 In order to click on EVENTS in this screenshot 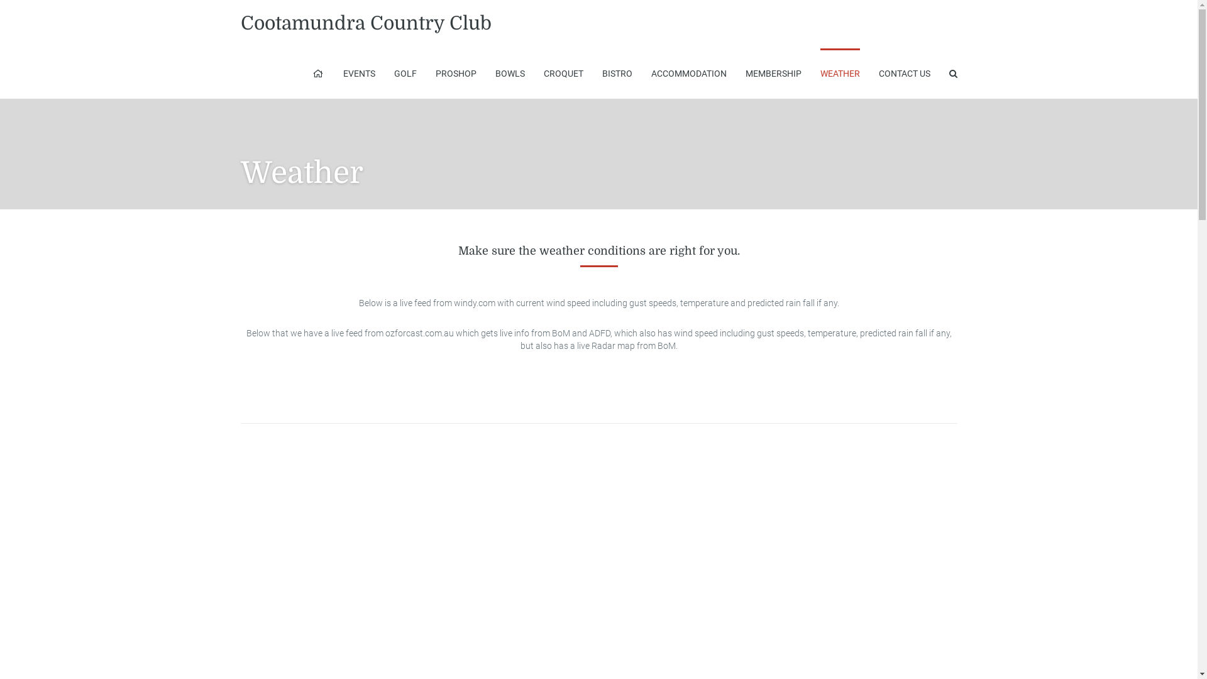, I will do `click(360, 74)`.